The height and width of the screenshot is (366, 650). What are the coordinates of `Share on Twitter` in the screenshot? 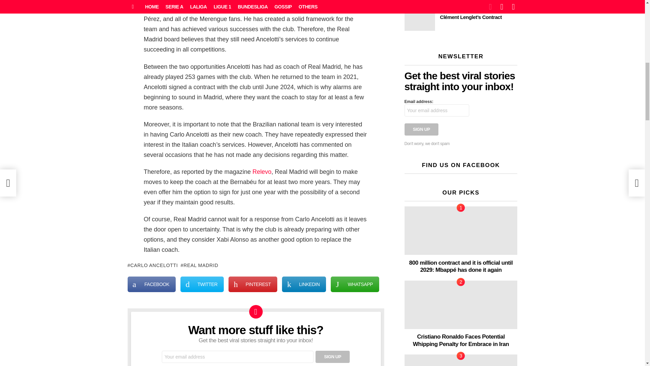 It's located at (202, 284).